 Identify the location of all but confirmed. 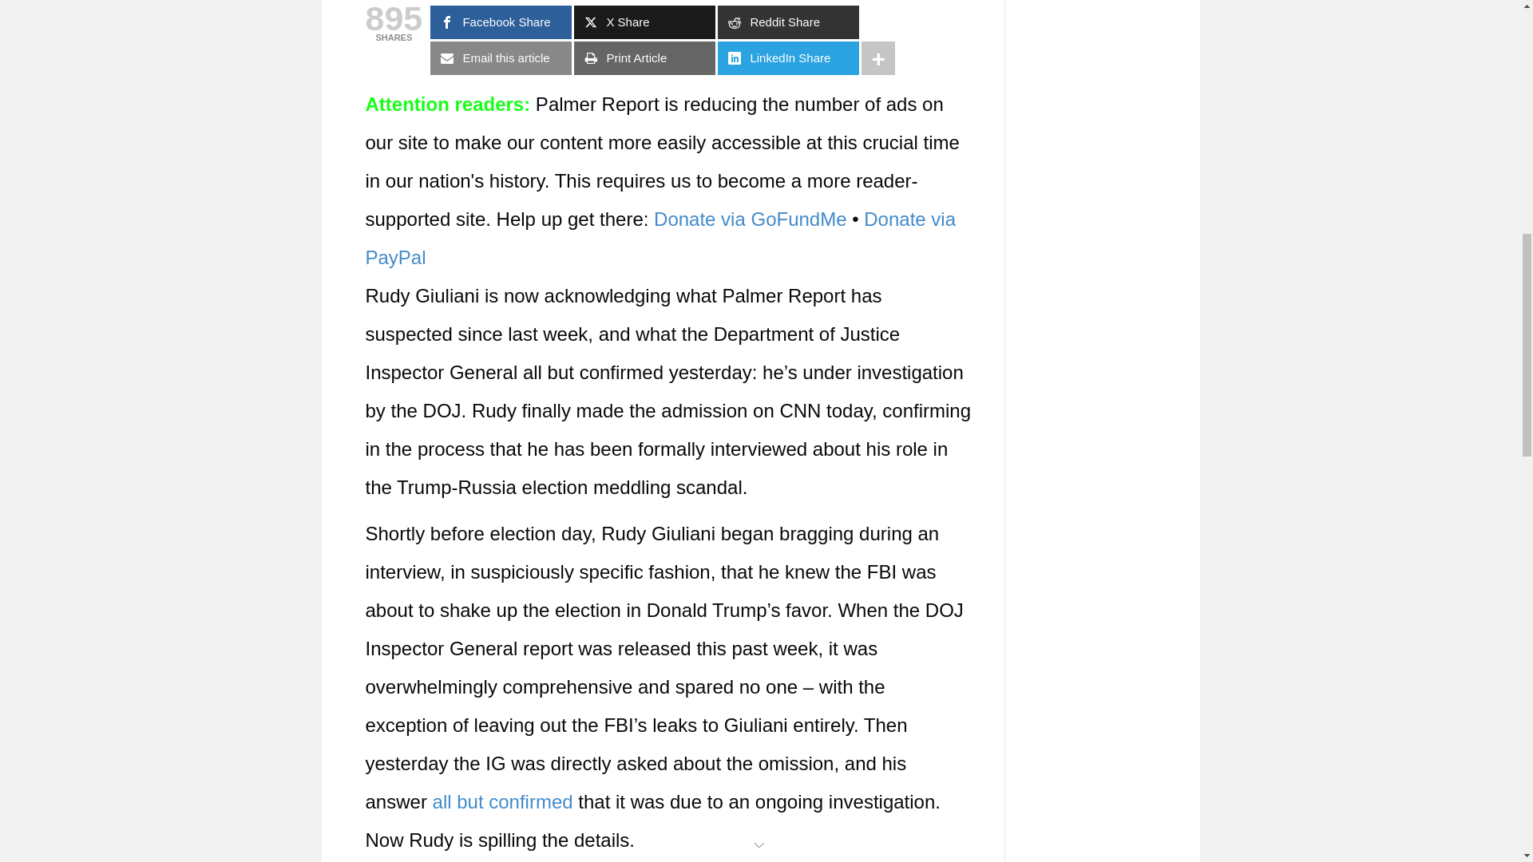
(503, 801).